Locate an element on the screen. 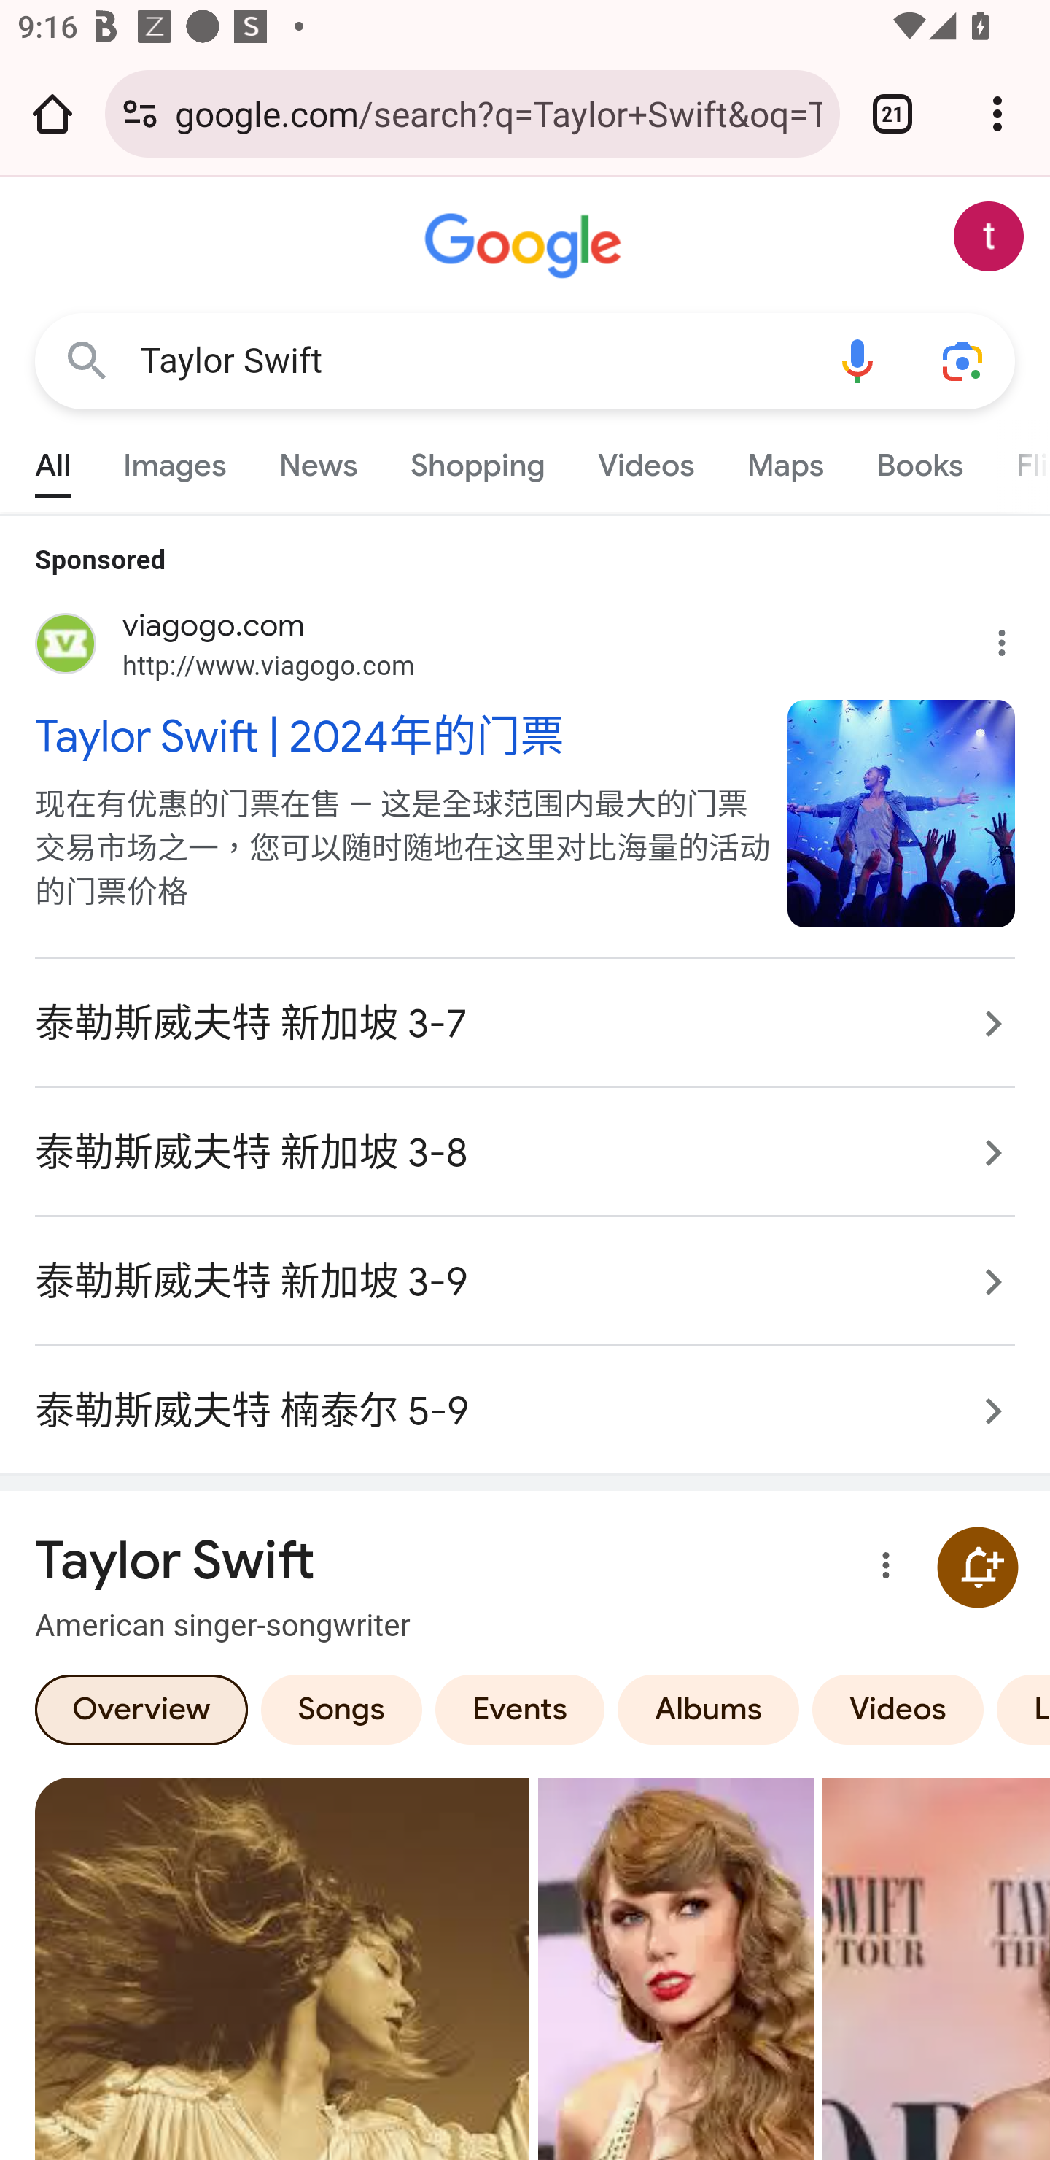 Image resolution: width=1050 pixels, height=2160 pixels. More options is located at coordinates (881, 1567).